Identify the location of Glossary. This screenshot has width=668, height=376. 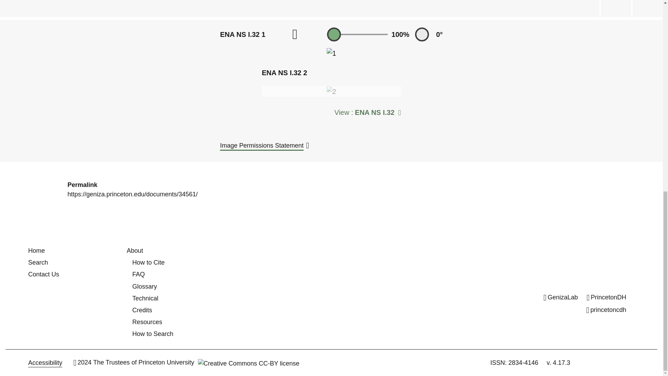
(145, 286).